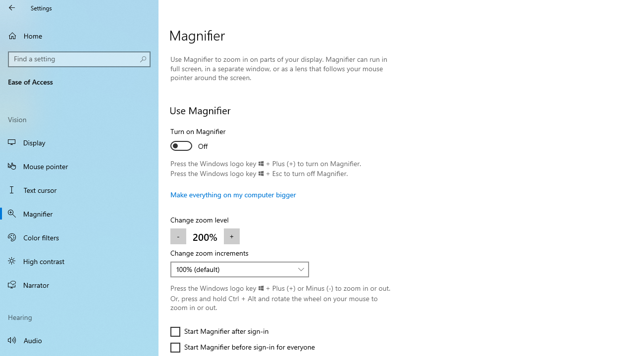 The image size is (634, 356). Describe the element at coordinates (79, 285) in the screenshot. I see `Narrator` at that location.